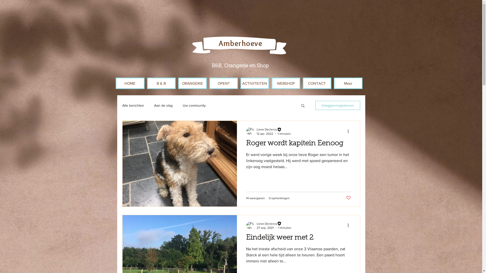 This screenshot has height=273, width=486. Describe the element at coordinates (240, 43) in the screenshot. I see `Amberhoeve` at that location.